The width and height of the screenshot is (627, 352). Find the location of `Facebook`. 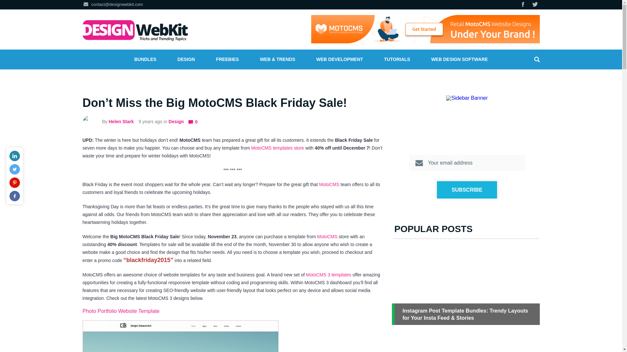

Facebook is located at coordinates (523, 4).